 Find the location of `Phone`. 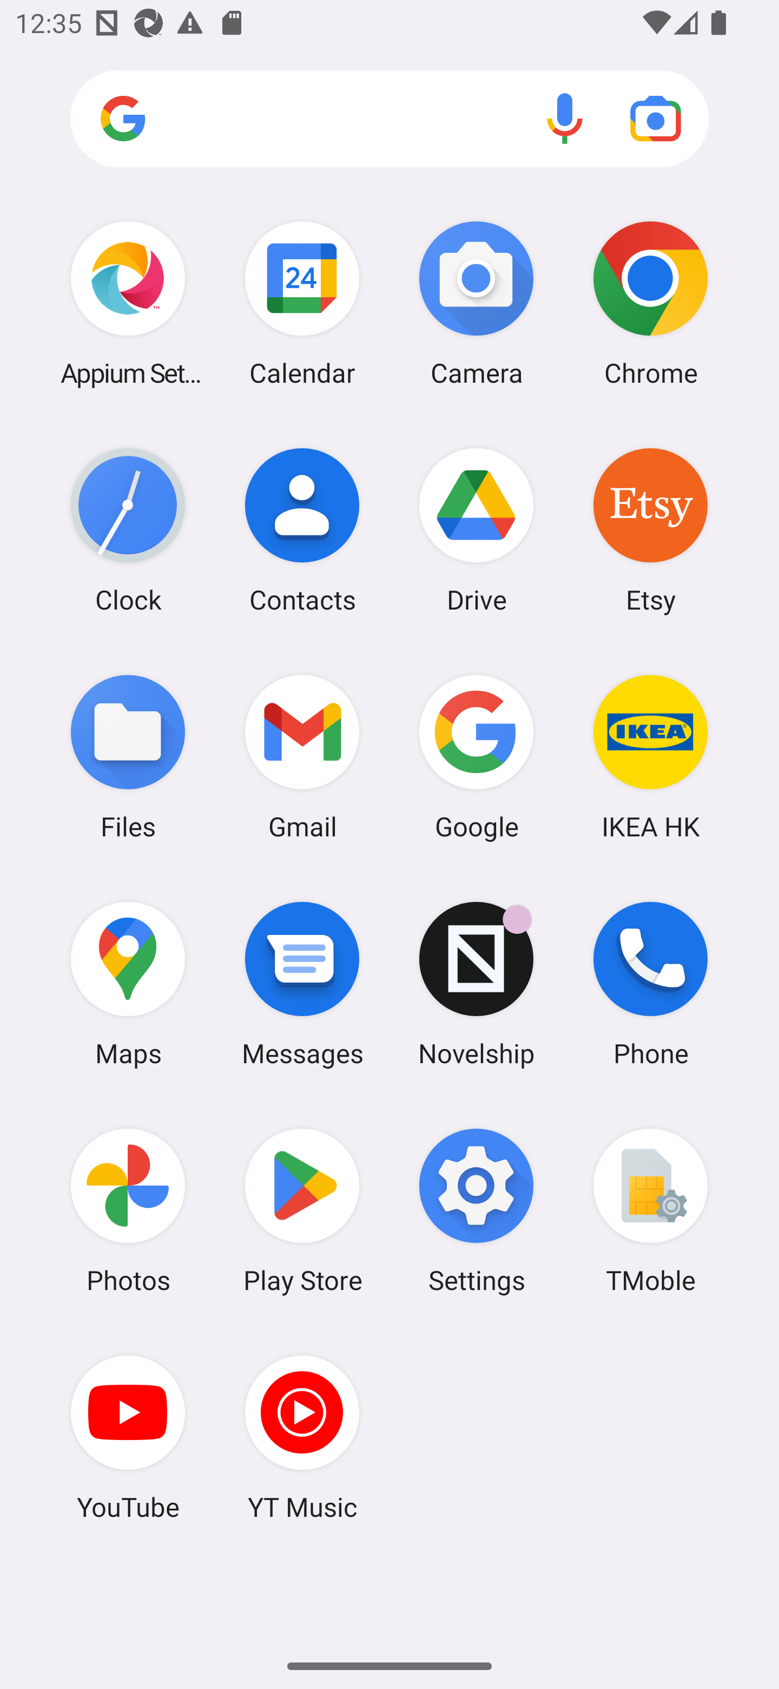

Phone is located at coordinates (650, 984).